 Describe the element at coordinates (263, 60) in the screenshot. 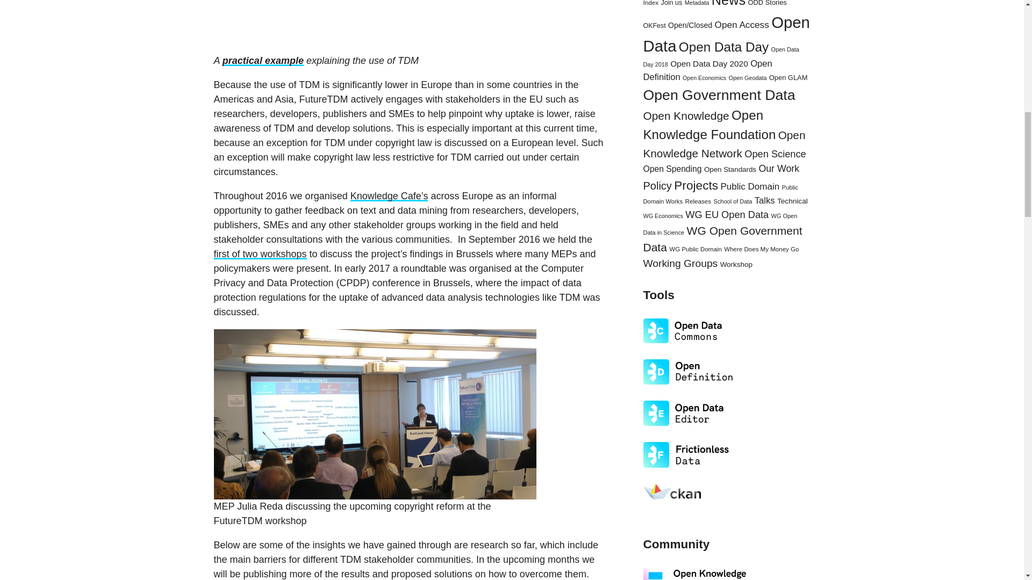

I see `practical example` at that location.